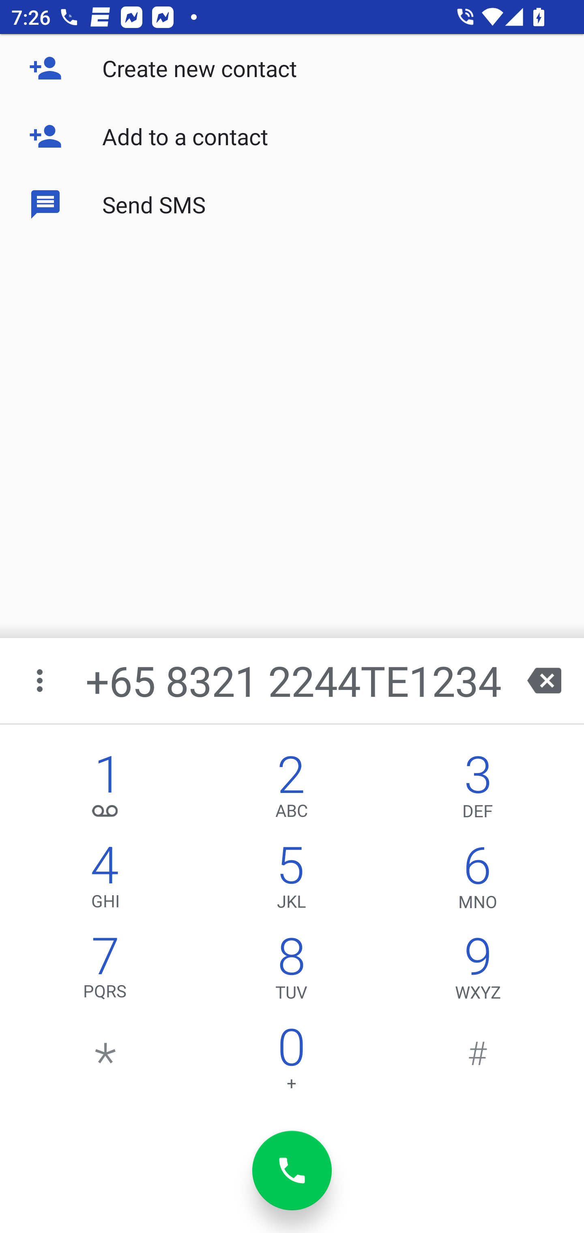  Describe the element at coordinates (41, 681) in the screenshot. I see `More options` at that location.